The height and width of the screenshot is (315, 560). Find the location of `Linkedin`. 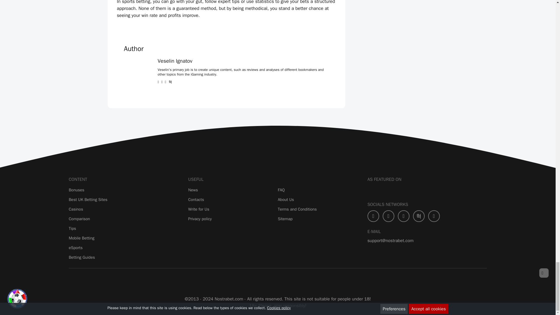

Linkedin is located at coordinates (434, 216).